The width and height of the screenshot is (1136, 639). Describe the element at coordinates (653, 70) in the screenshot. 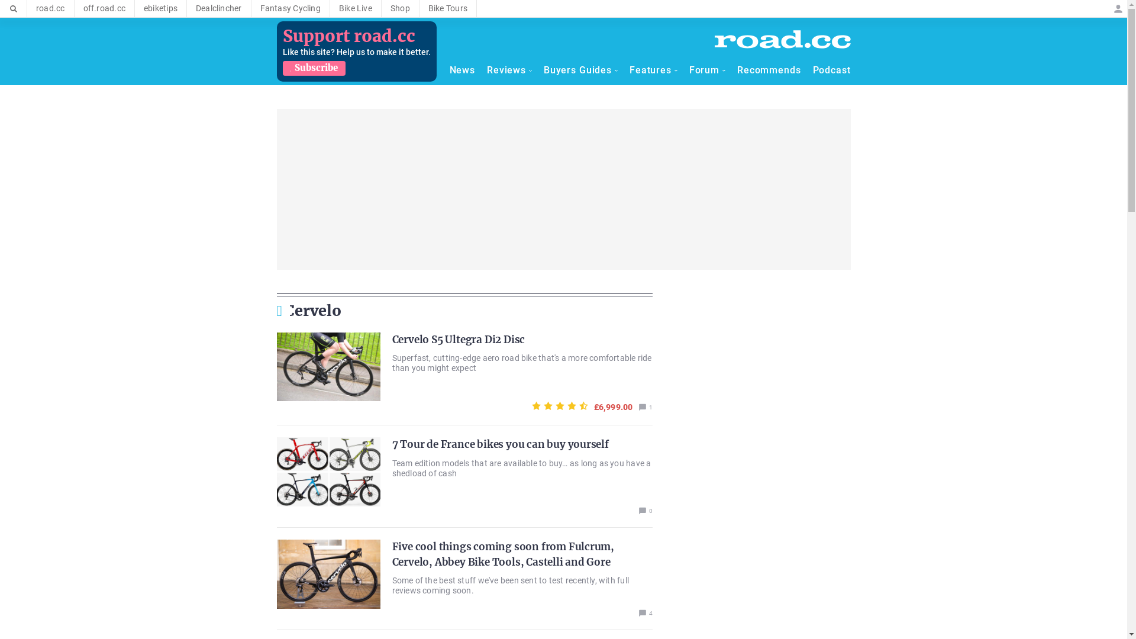

I see `Features` at that location.